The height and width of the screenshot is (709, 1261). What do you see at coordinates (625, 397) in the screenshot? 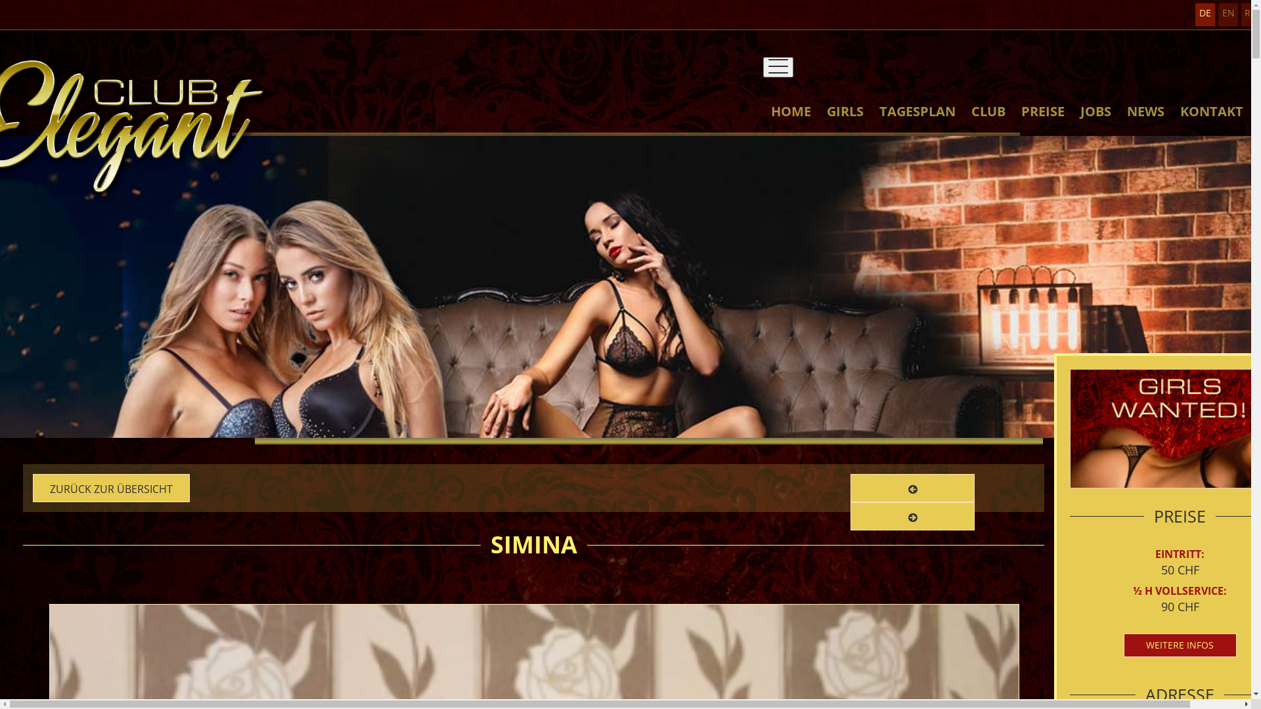
I see `Club Elegant` at bounding box center [625, 397].